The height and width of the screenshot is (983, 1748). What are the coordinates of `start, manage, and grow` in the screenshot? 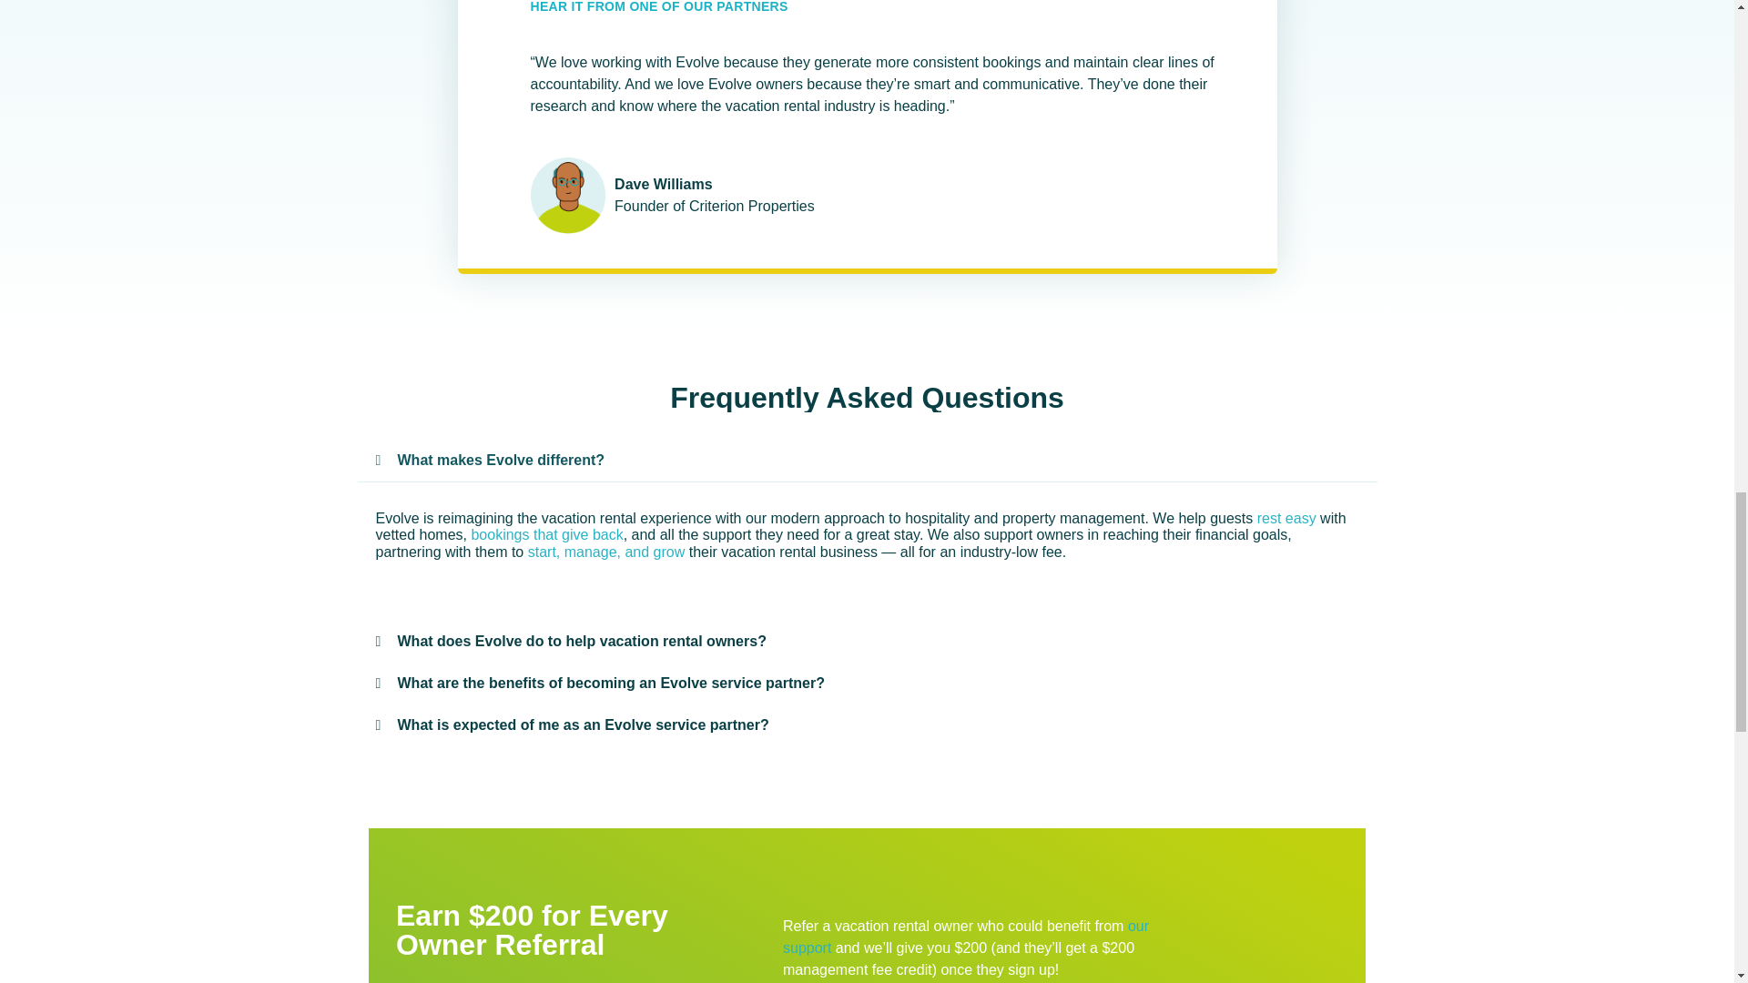 It's located at (606, 552).